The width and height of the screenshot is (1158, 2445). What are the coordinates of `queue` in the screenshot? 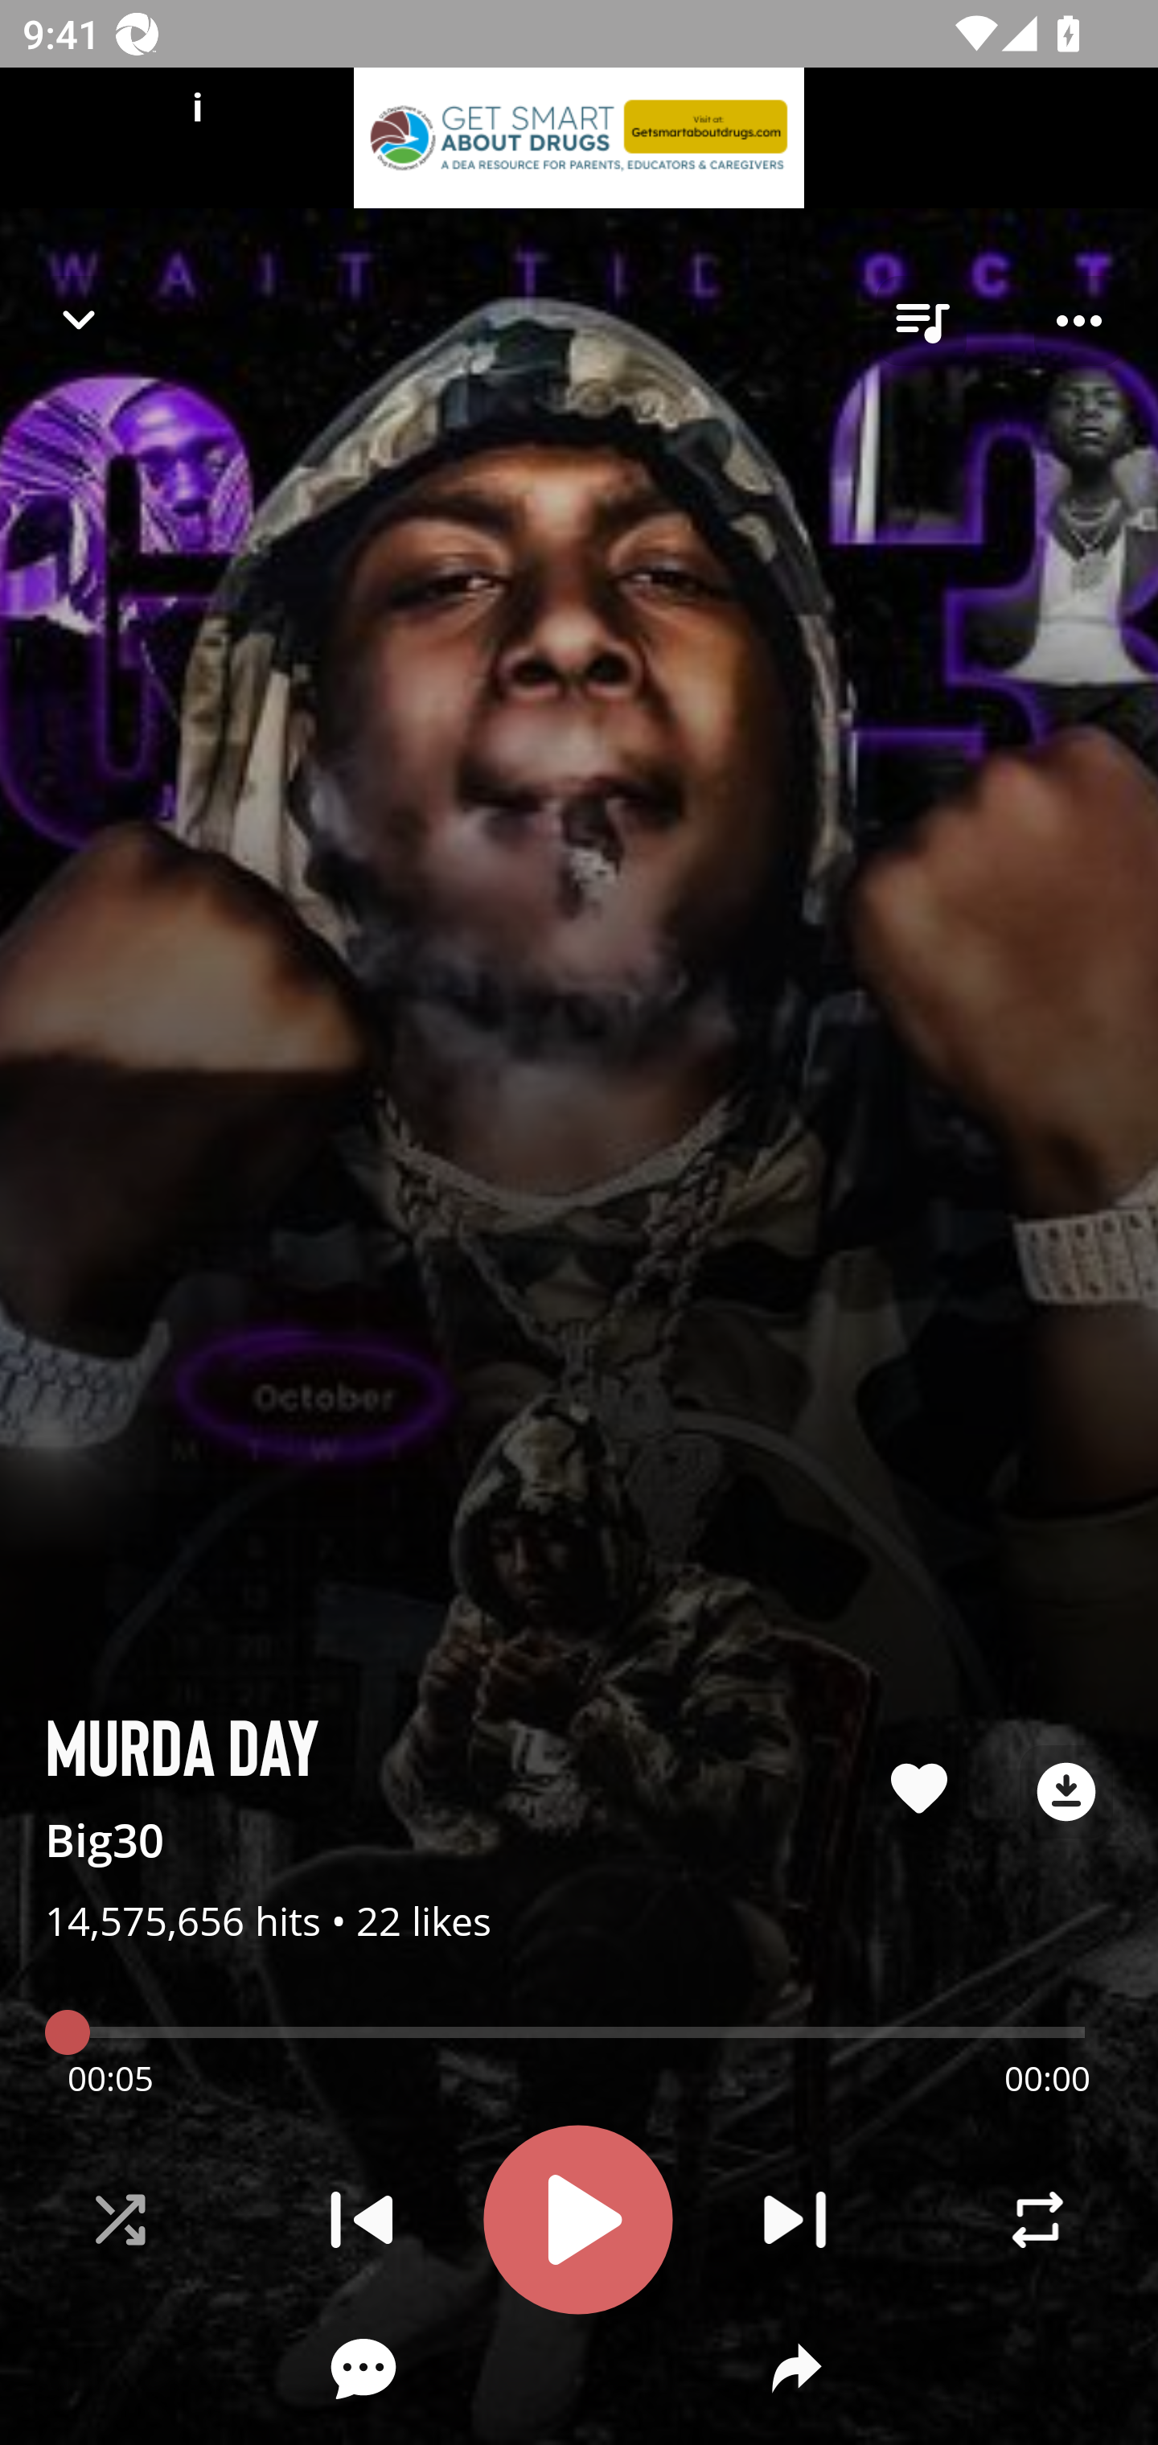 It's located at (922, 322).